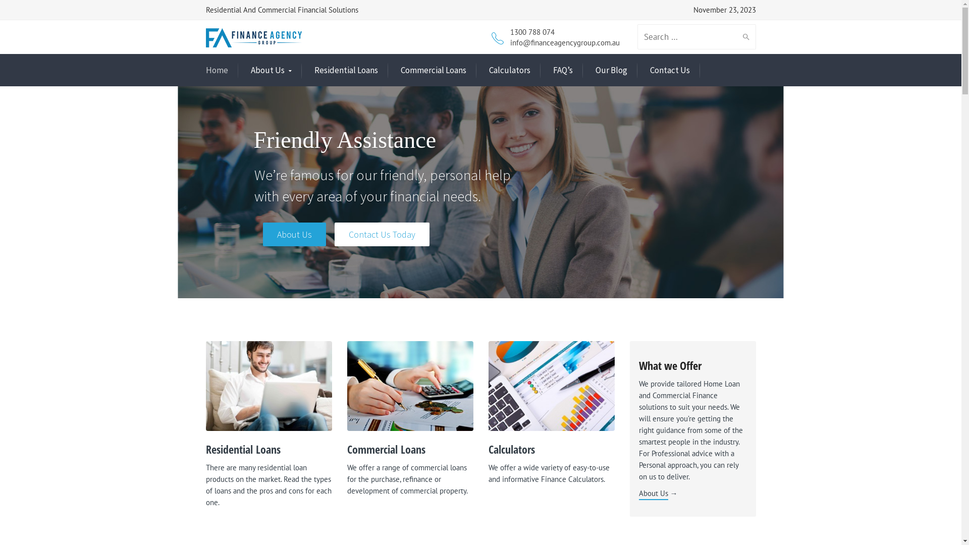 This screenshot has width=969, height=545. What do you see at coordinates (387, 450) in the screenshot?
I see `Commercial Loans` at bounding box center [387, 450].